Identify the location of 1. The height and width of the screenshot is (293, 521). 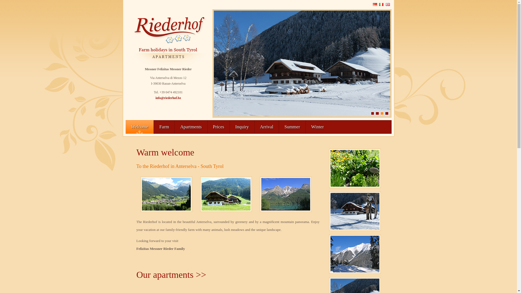
(373, 113).